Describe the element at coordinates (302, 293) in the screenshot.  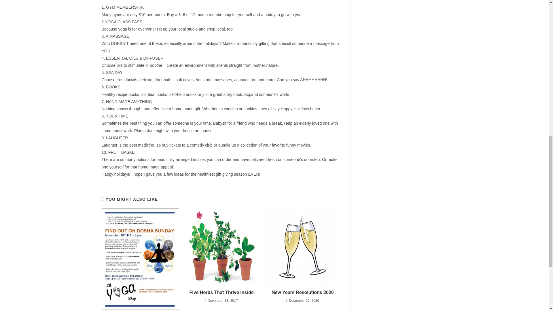
I see `New Years Resolutions 2020` at that location.